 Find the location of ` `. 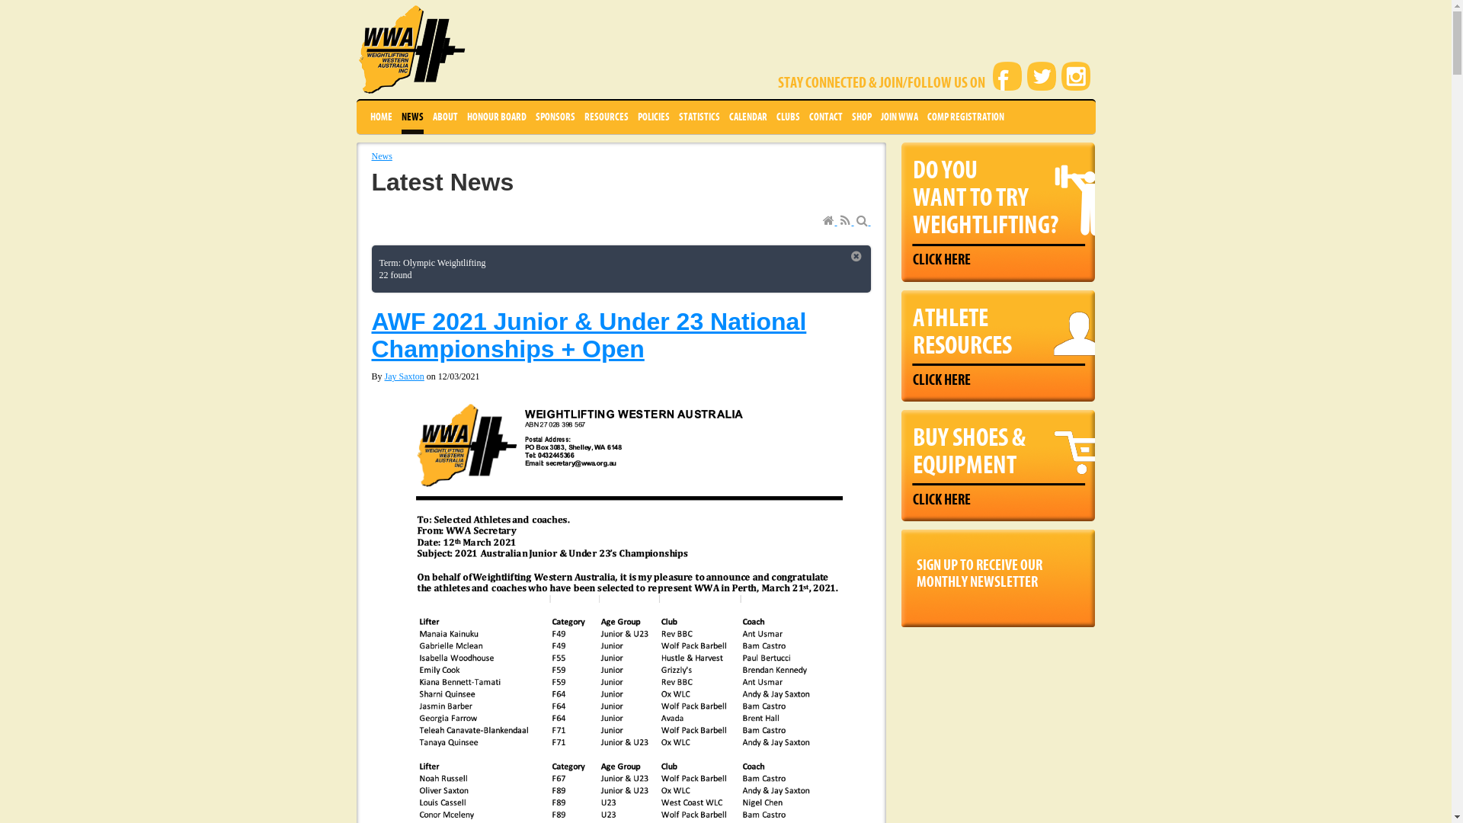

  is located at coordinates (831, 222).